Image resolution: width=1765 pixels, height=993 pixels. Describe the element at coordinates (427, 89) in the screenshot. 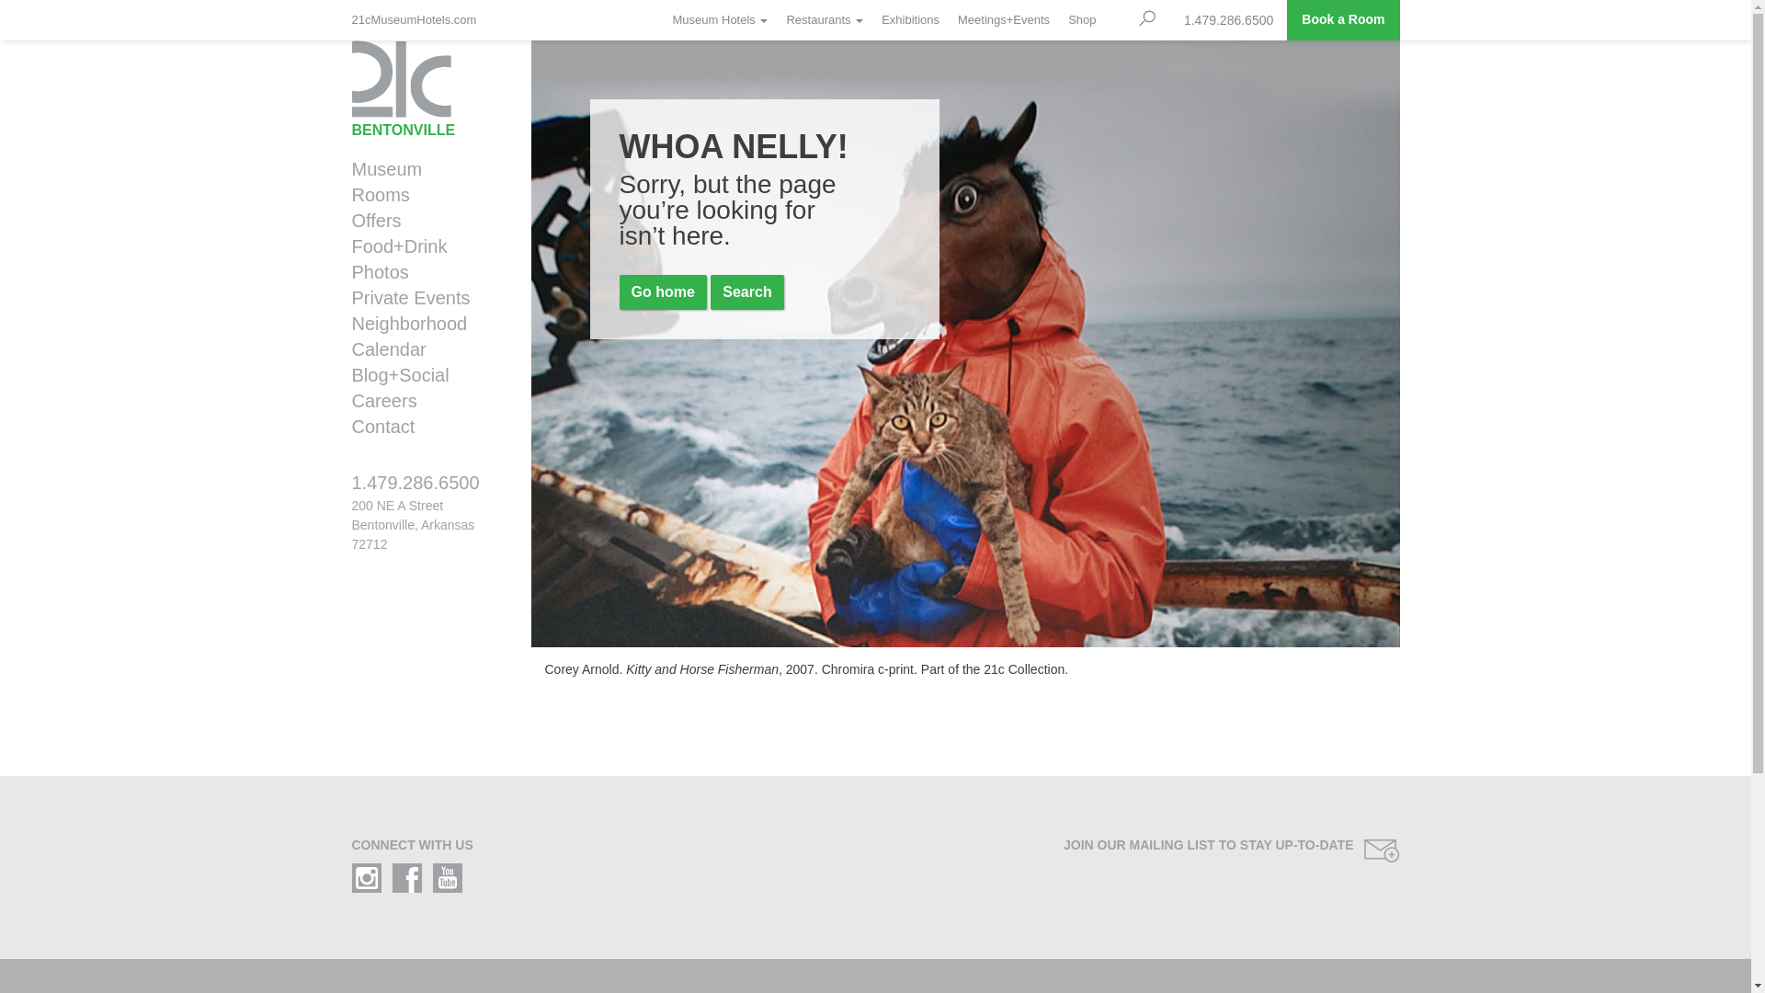

I see `BENTONVILLE` at that location.